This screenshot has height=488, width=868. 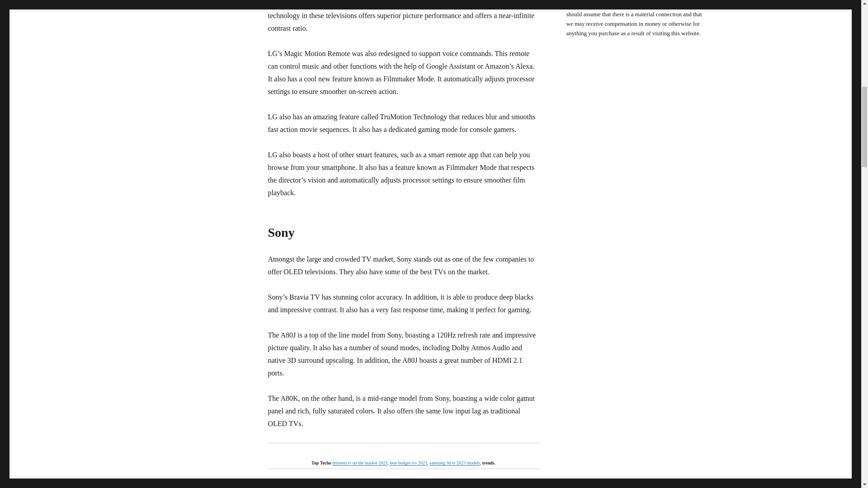 I want to click on best budget tvs 2023, so click(x=408, y=463).